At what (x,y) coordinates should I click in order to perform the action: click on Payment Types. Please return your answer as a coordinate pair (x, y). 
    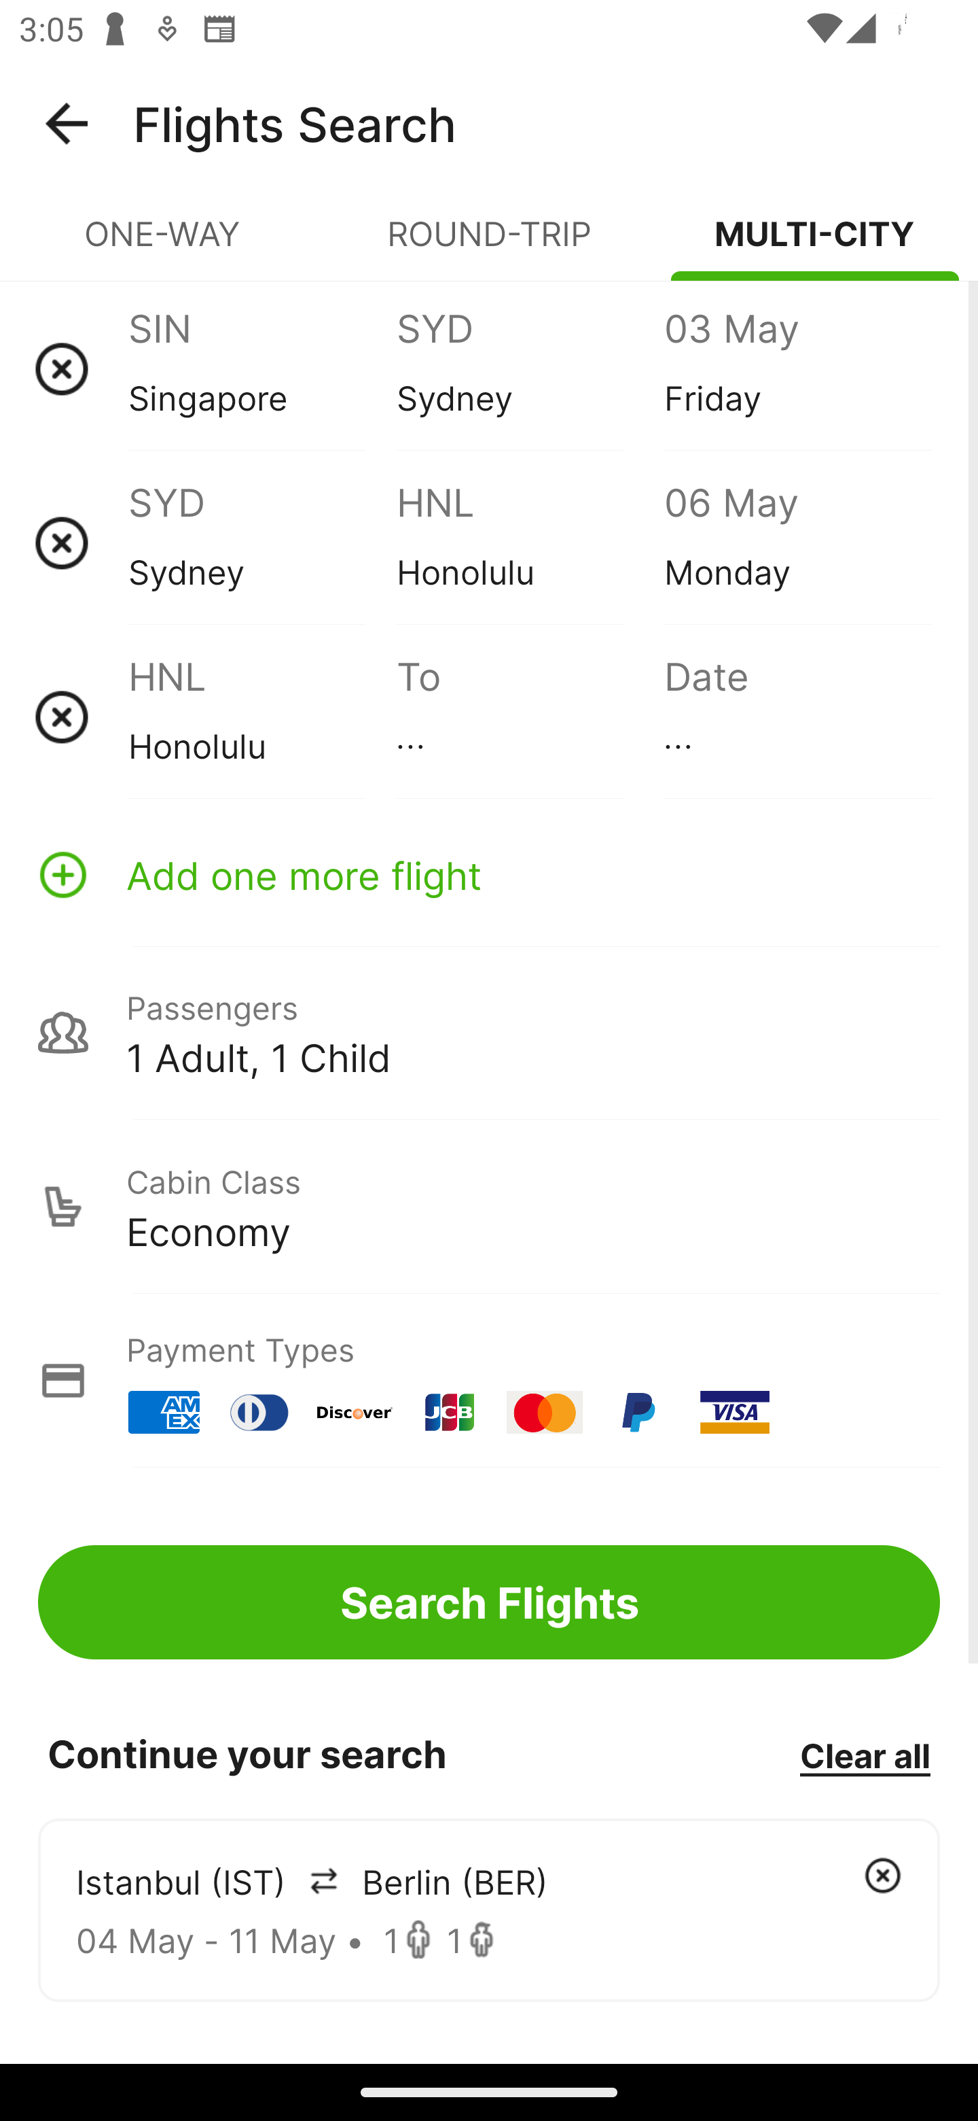
    Looking at the image, I should click on (489, 1380).